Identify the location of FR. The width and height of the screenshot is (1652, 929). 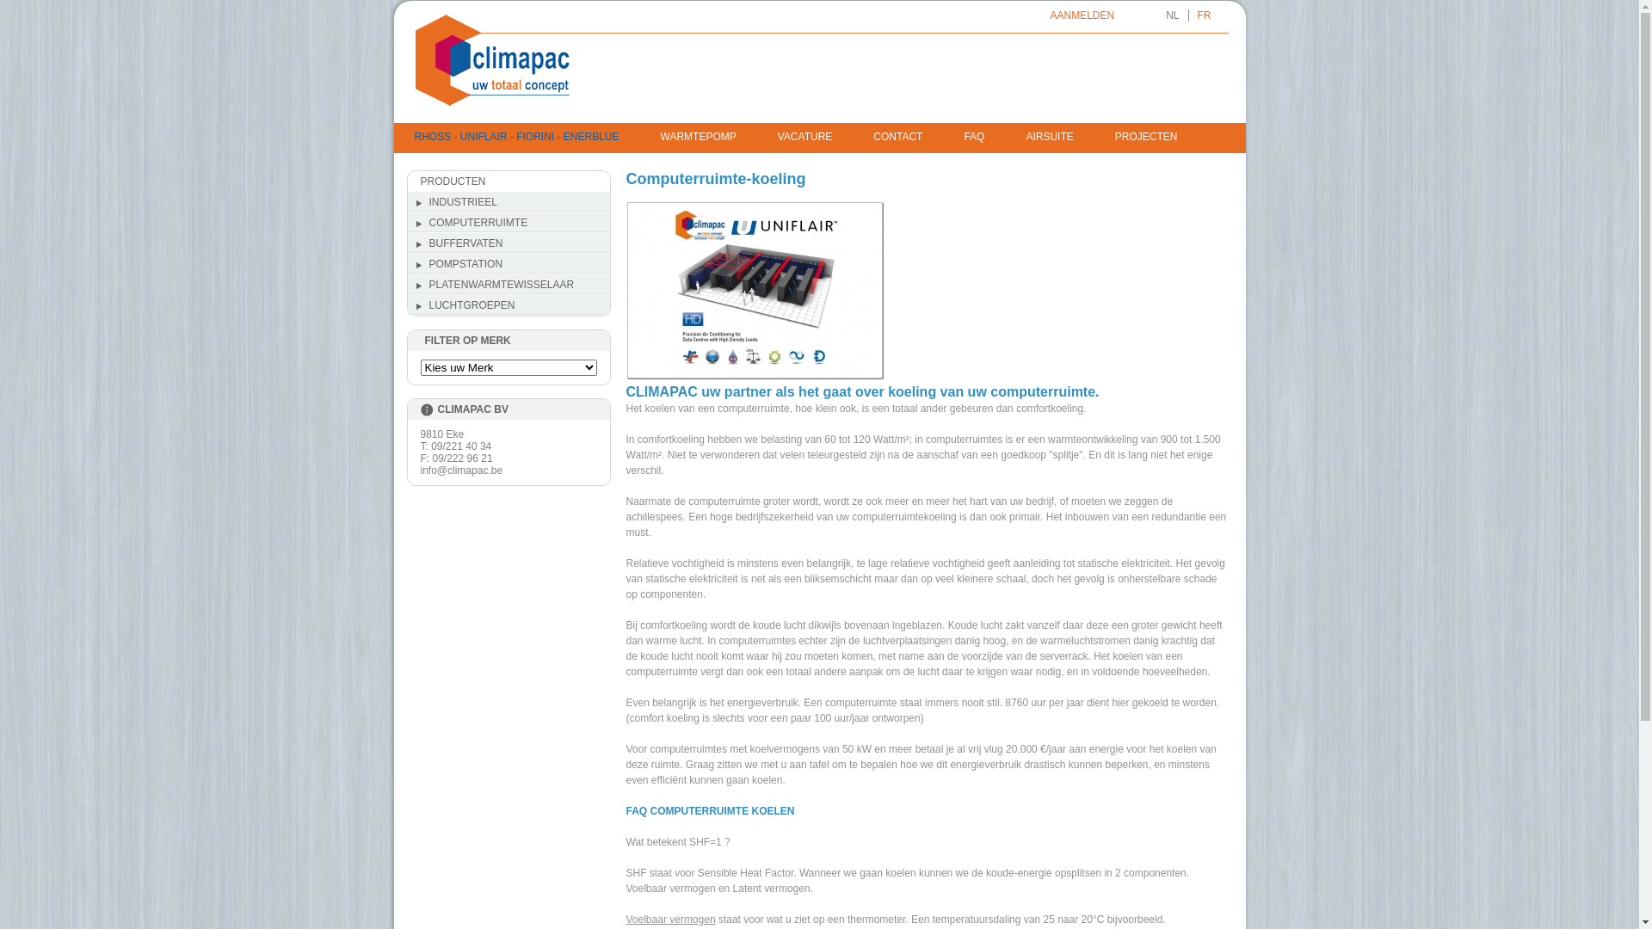
(1205, 15).